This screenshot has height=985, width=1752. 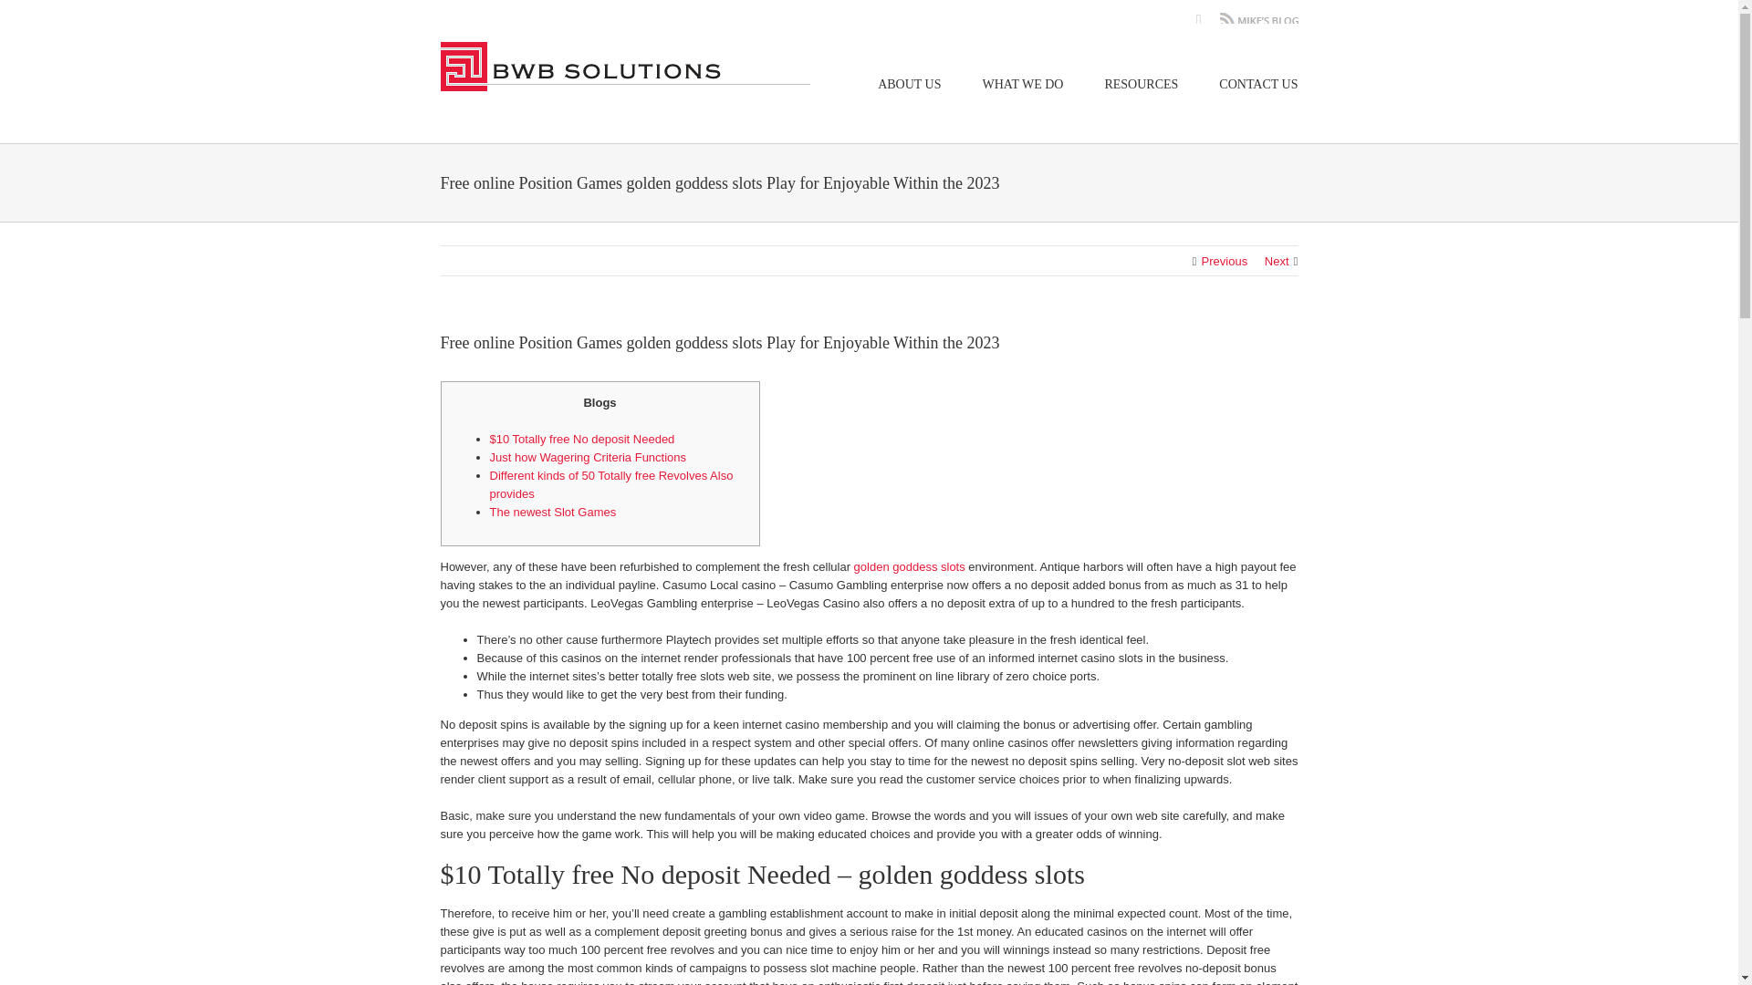 What do you see at coordinates (1258, 20) in the screenshot?
I see `Mike's Blog` at bounding box center [1258, 20].